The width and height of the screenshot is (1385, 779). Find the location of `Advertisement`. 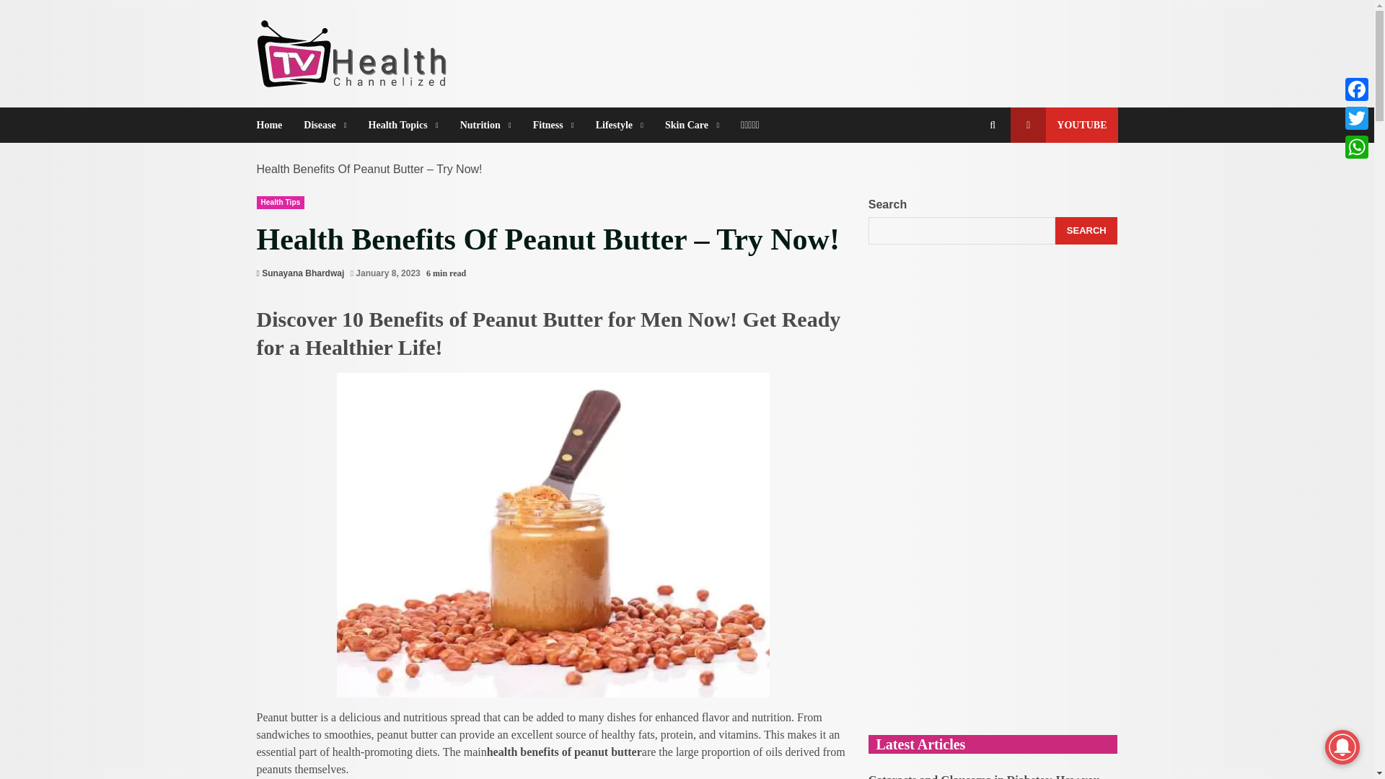

Advertisement is located at coordinates (993, 611).